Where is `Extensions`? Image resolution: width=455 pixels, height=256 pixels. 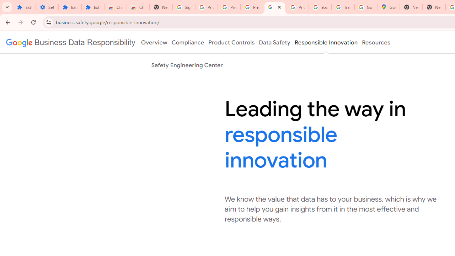
Extensions is located at coordinates (93, 7).